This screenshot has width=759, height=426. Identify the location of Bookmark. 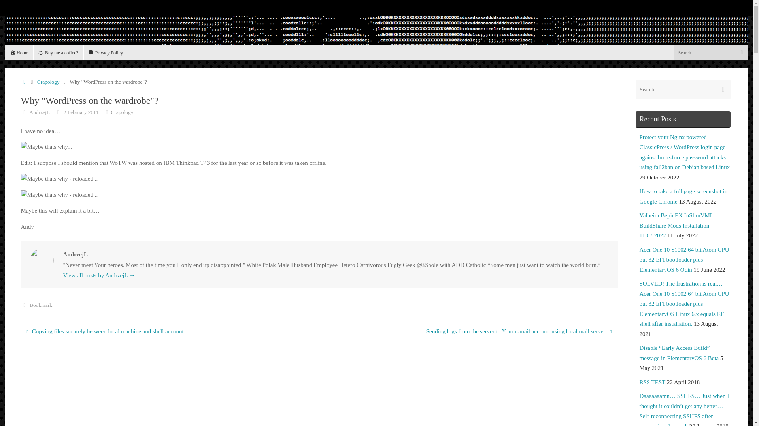
(41, 305).